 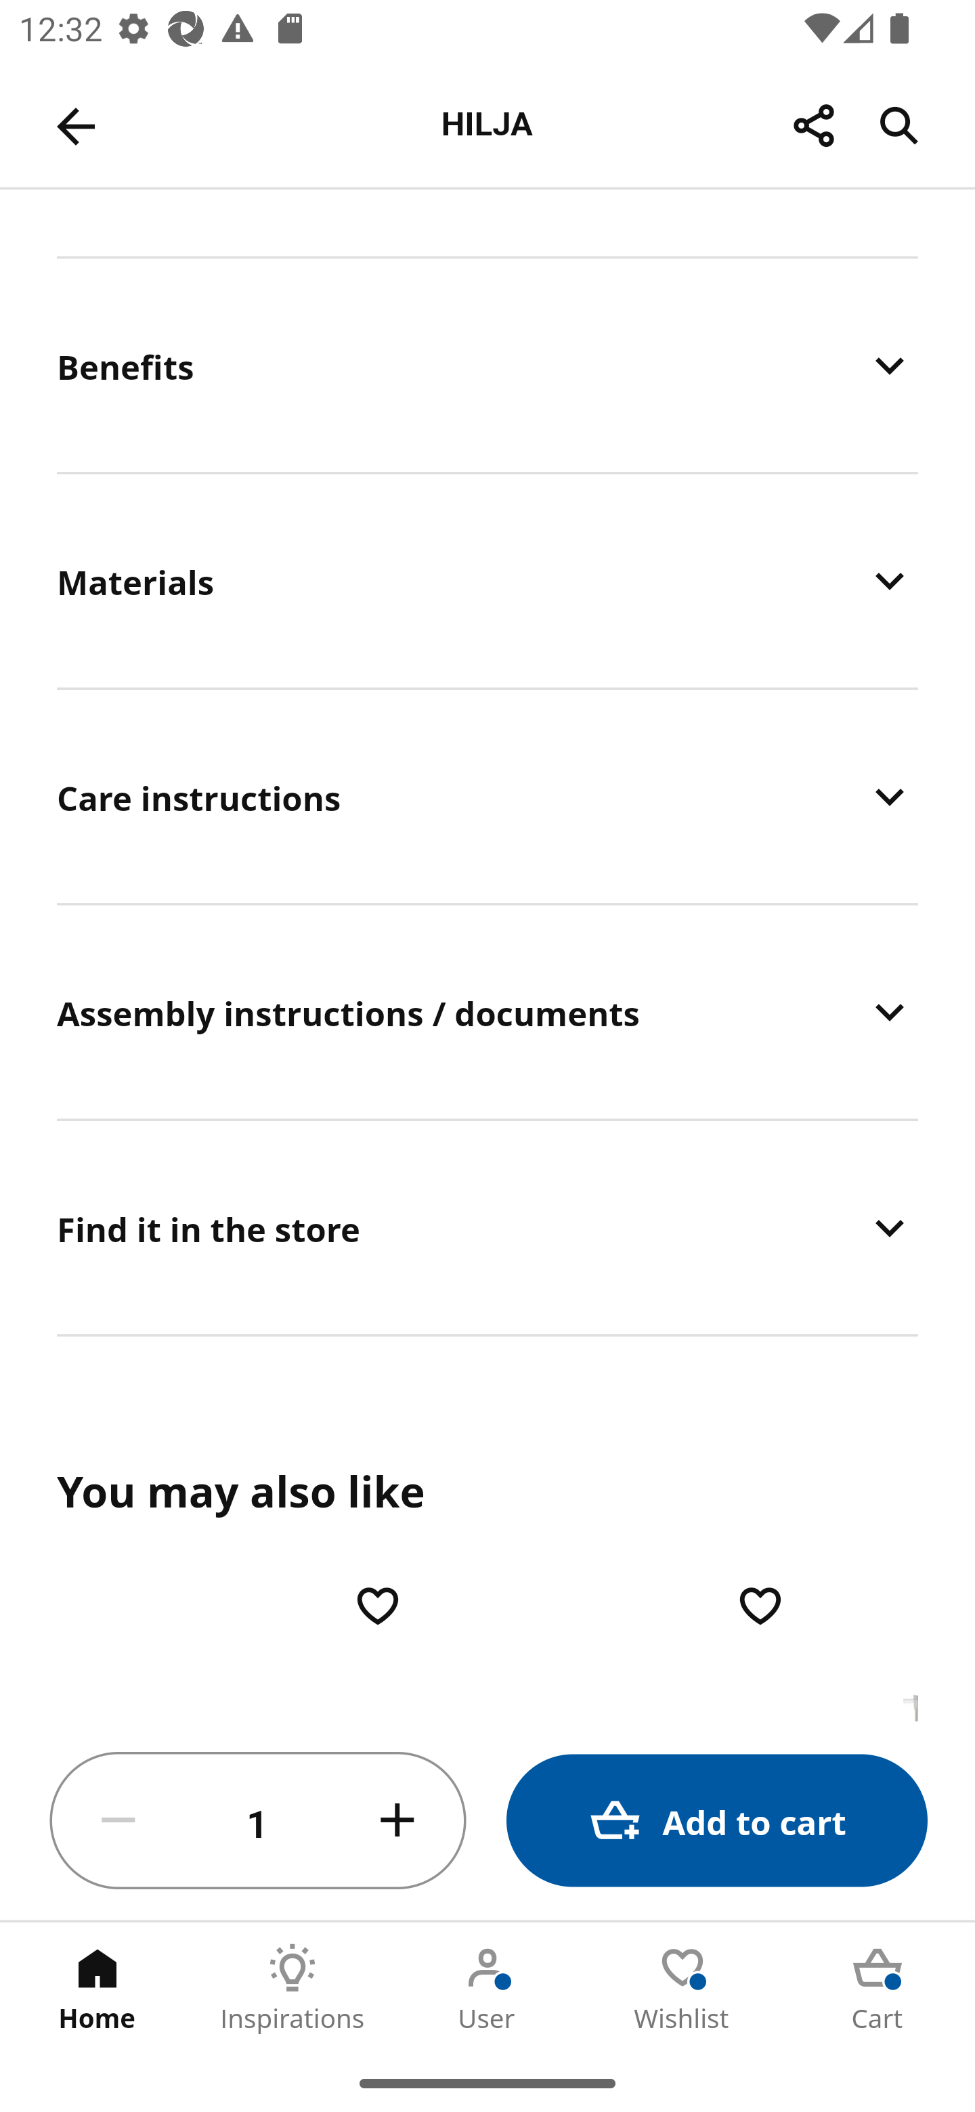 What do you see at coordinates (487, 1228) in the screenshot?
I see `Find it in the store` at bounding box center [487, 1228].